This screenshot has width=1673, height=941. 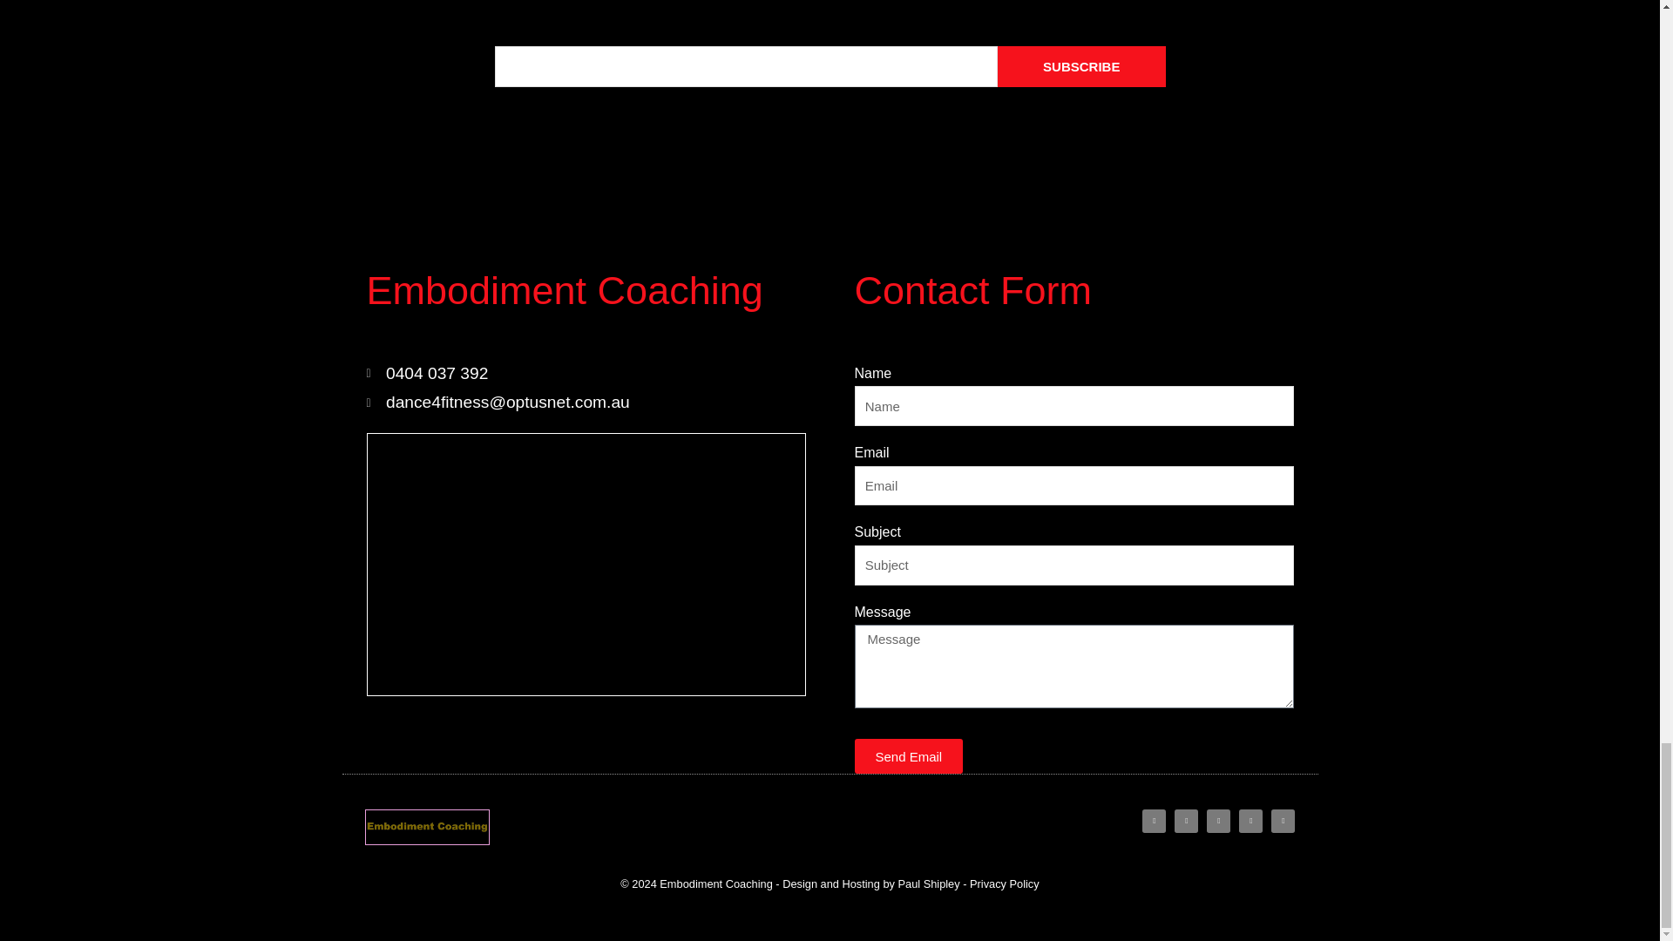 I want to click on SUBSCRIBE, so click(x=1081, y=66).